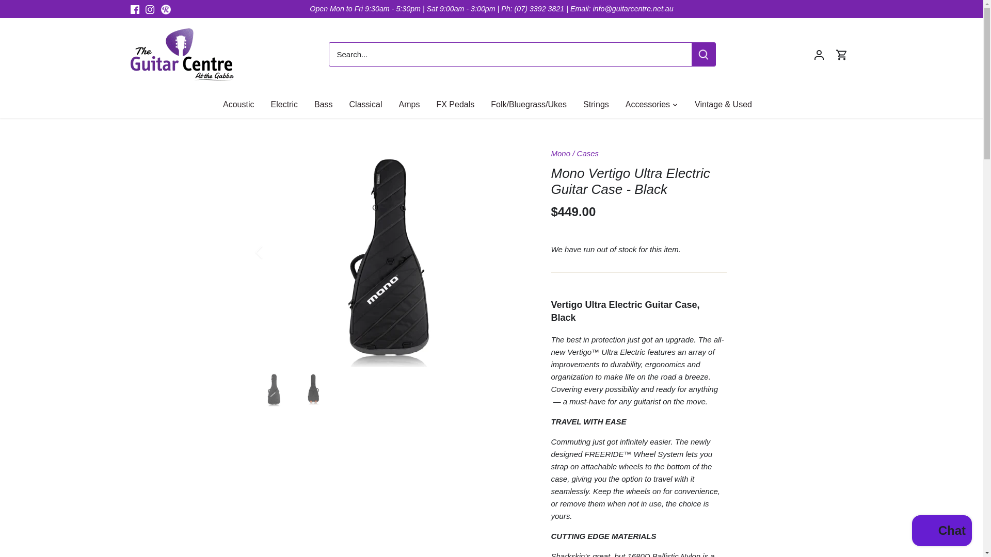  I want to click on Facebook, so click(134, 9).